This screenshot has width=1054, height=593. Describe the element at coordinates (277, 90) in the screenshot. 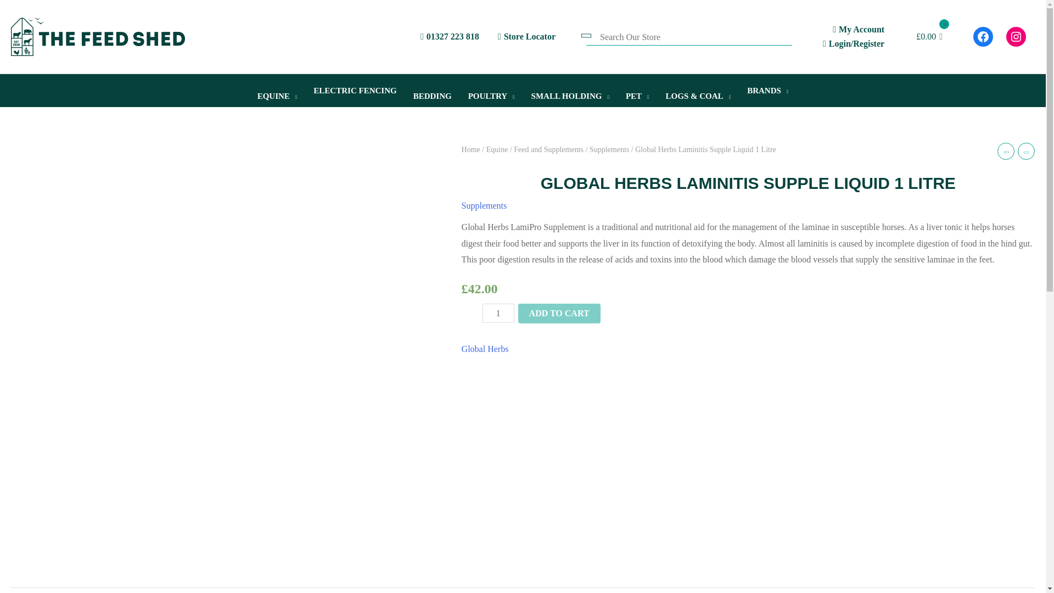

I see `EQUINE` at that location.